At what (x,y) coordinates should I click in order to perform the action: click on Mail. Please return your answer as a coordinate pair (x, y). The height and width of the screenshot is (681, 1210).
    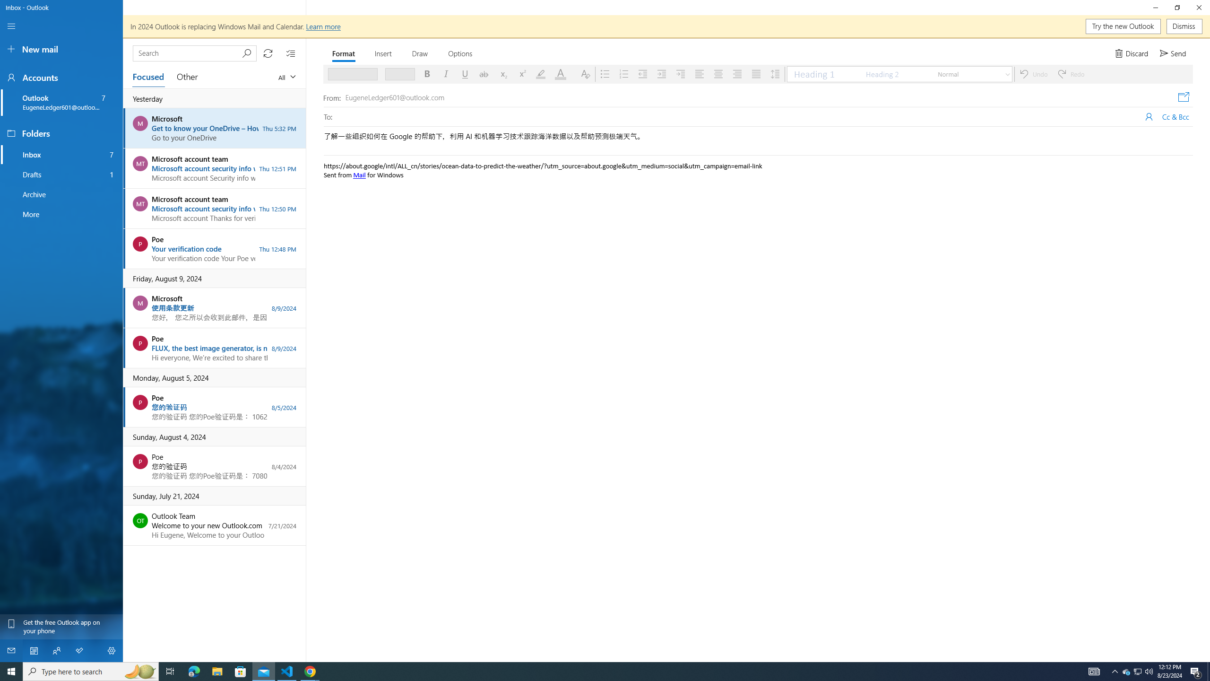
    Looking at the image, I should click on (359, 175).